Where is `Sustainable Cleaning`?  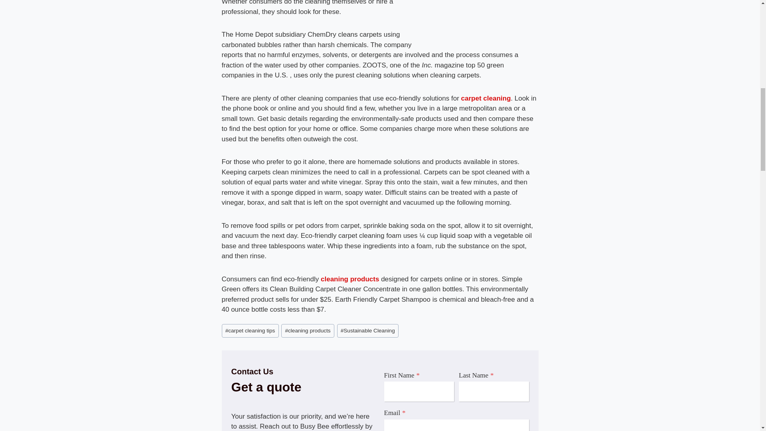 Sustainable Cleaning is located at coordinates (367, 330).